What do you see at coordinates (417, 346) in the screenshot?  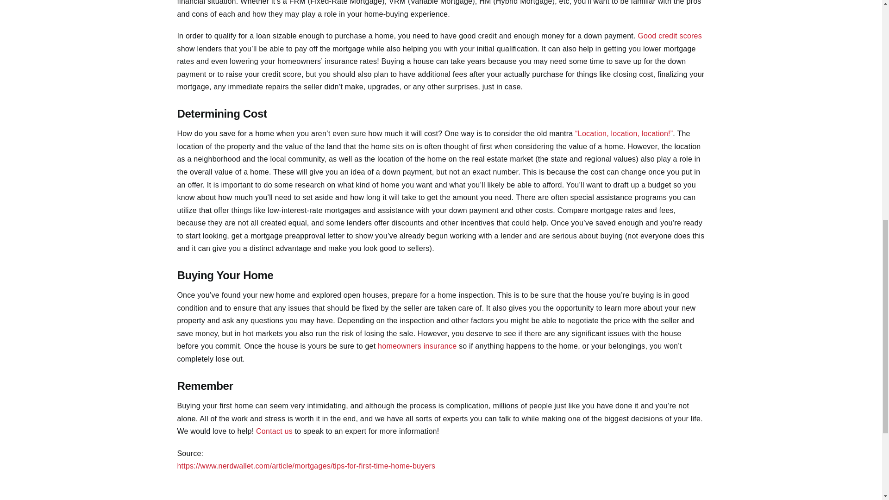 I see `homeowners insurance` at bounding box center [417, 346].